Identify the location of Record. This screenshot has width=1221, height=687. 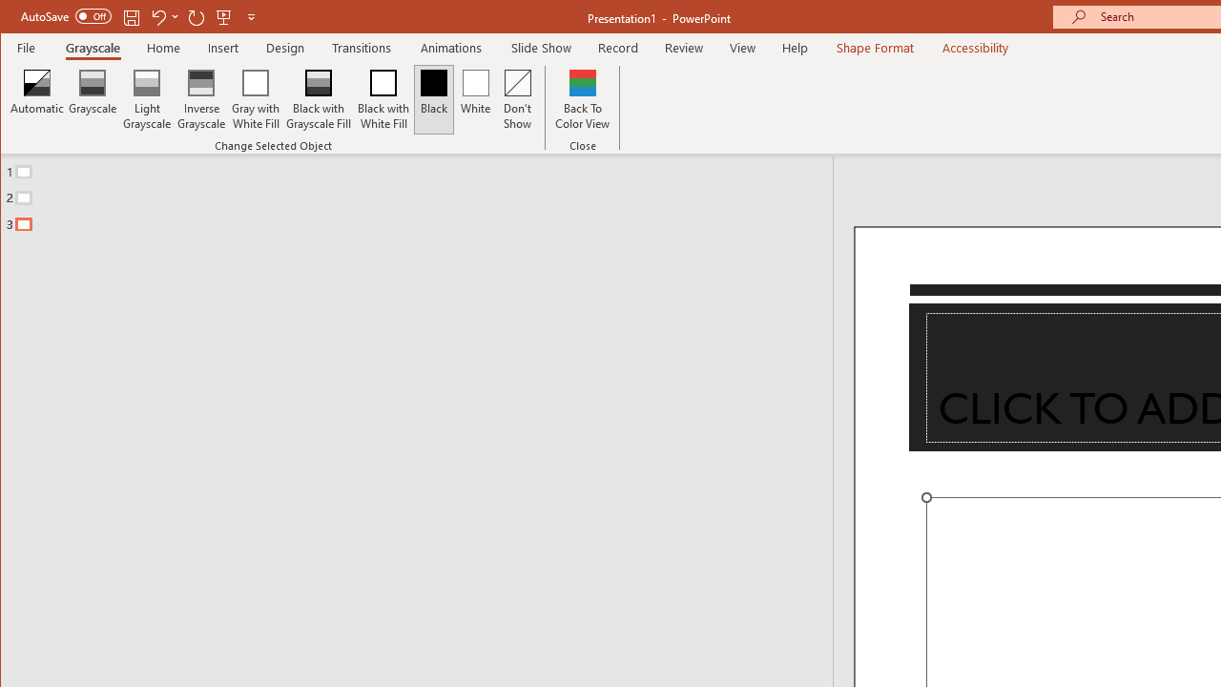
(618, 48).